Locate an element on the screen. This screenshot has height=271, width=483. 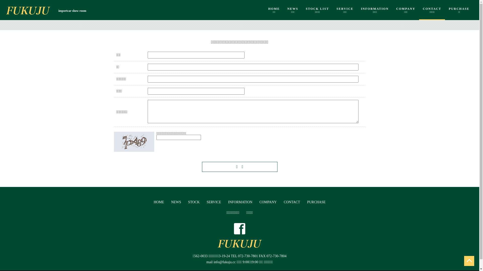
NEWS is located at coordinates (176, 202).